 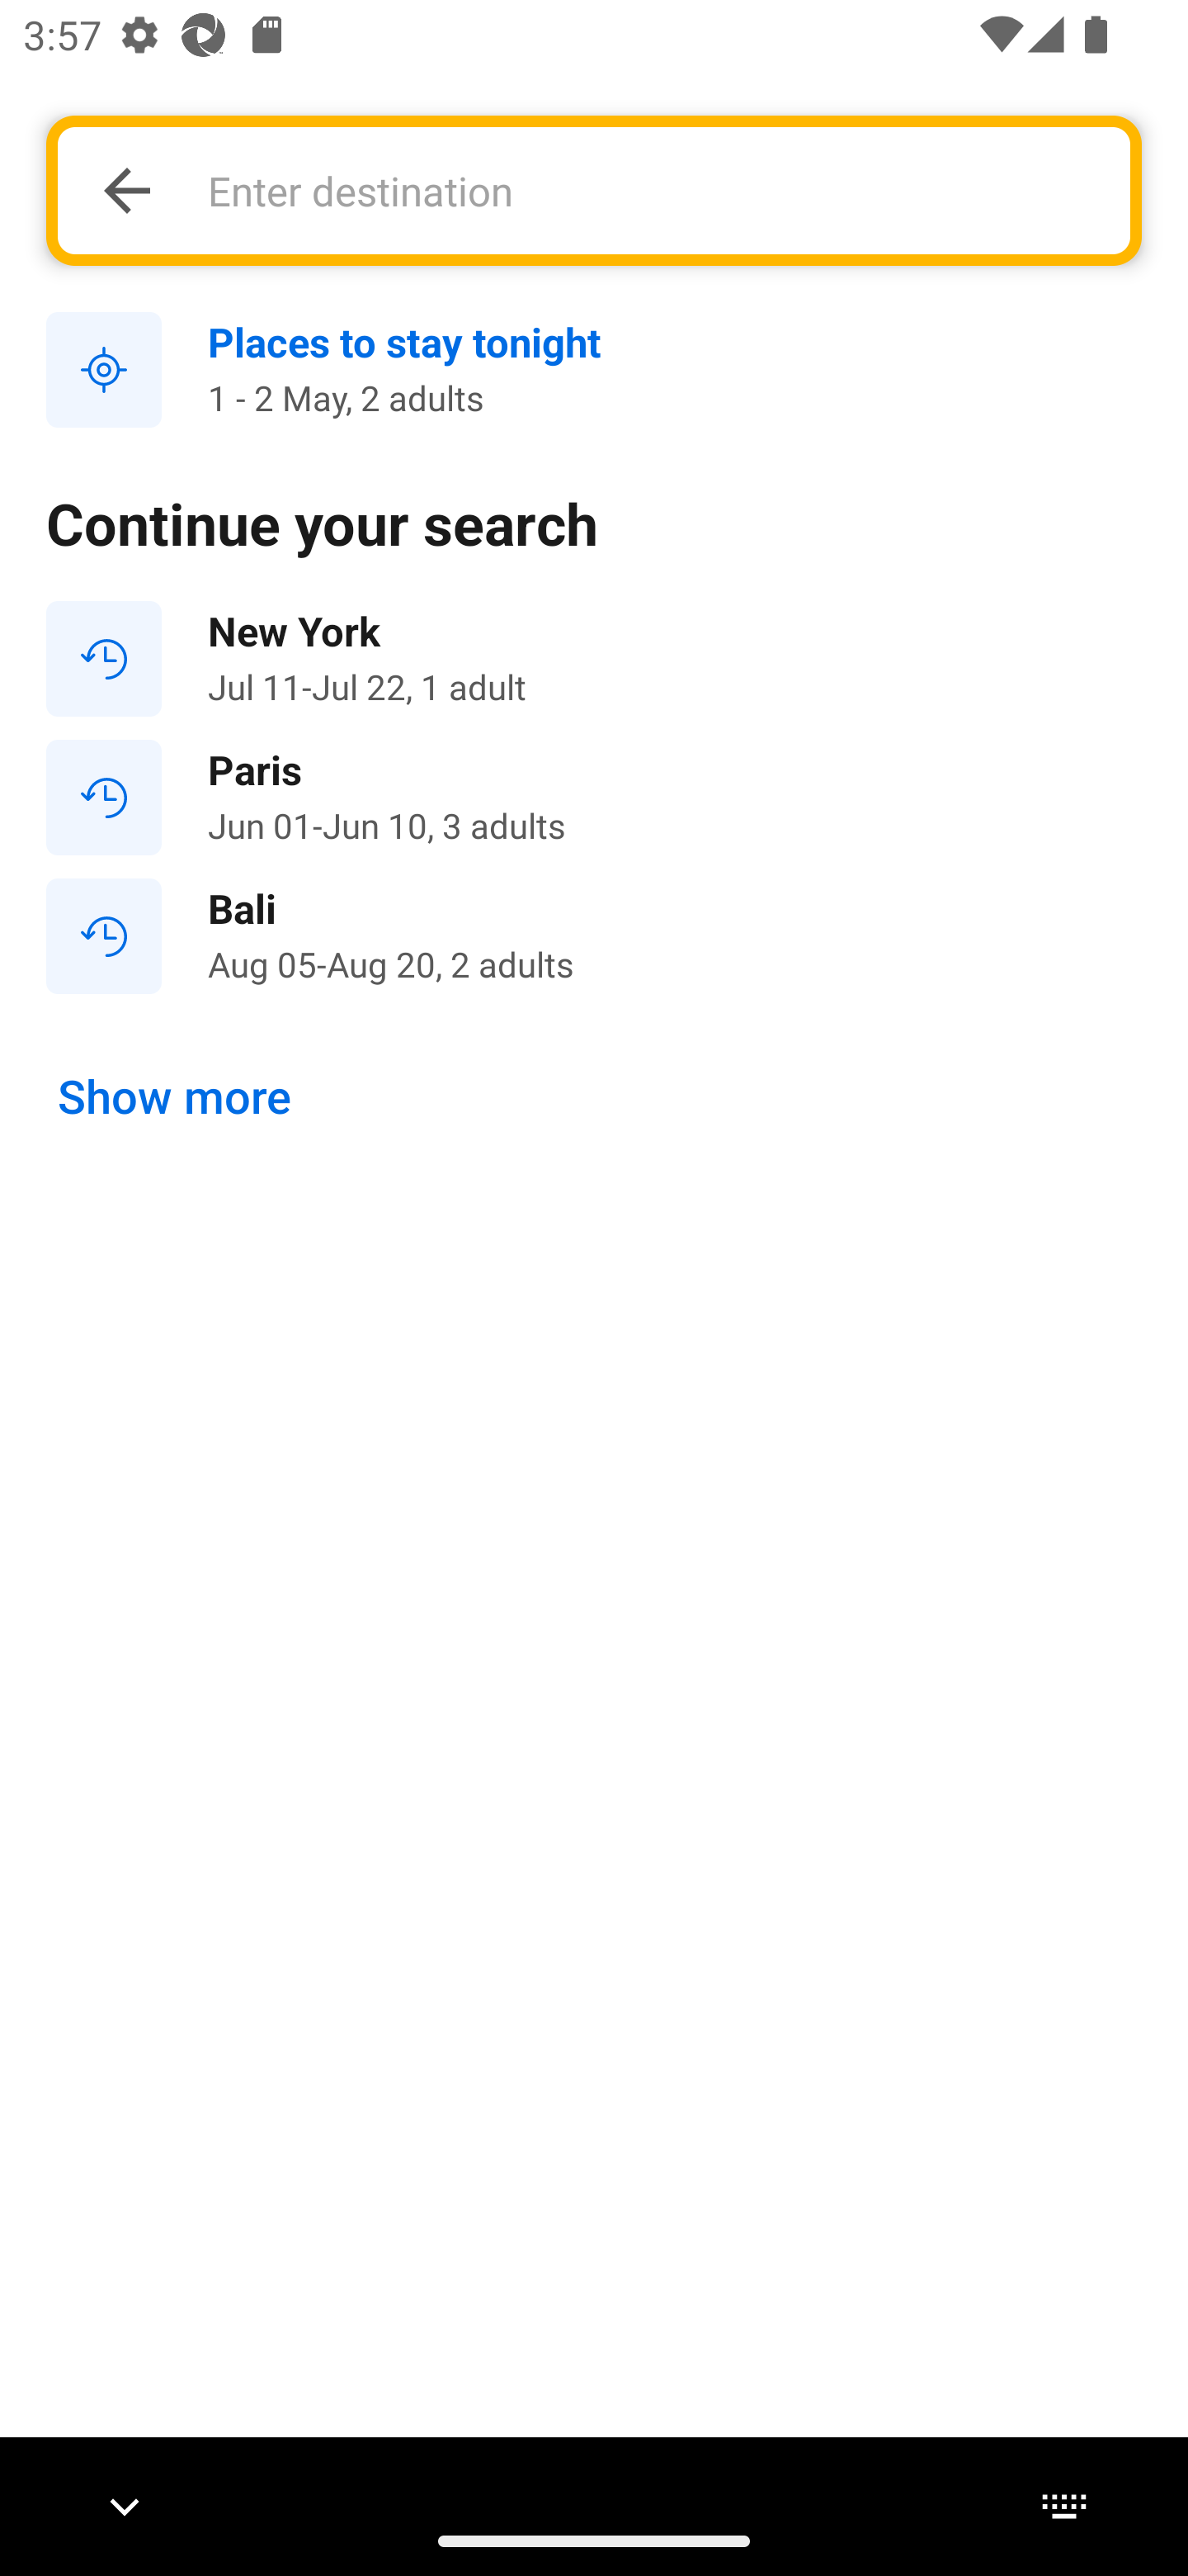 I want to click on Places to stay tonight 1 - 2 May, 2 adults, so click(x=594, y=371).